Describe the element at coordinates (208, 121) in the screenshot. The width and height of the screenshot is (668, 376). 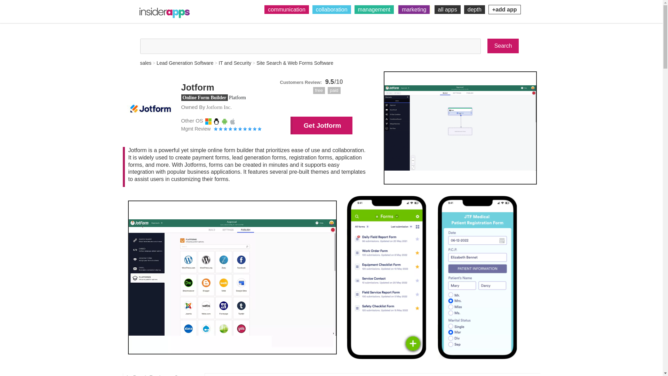
I see `Windows` at that location.